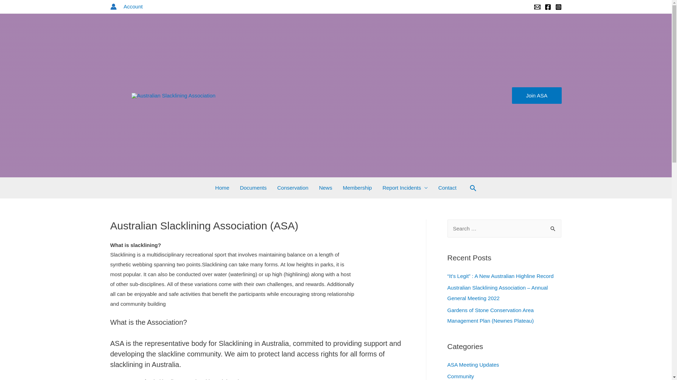 The height and width of the screenshot is (380, 677). Describe the element at coordinates (473, 188) in the screenshot. I see `Search` at that location.